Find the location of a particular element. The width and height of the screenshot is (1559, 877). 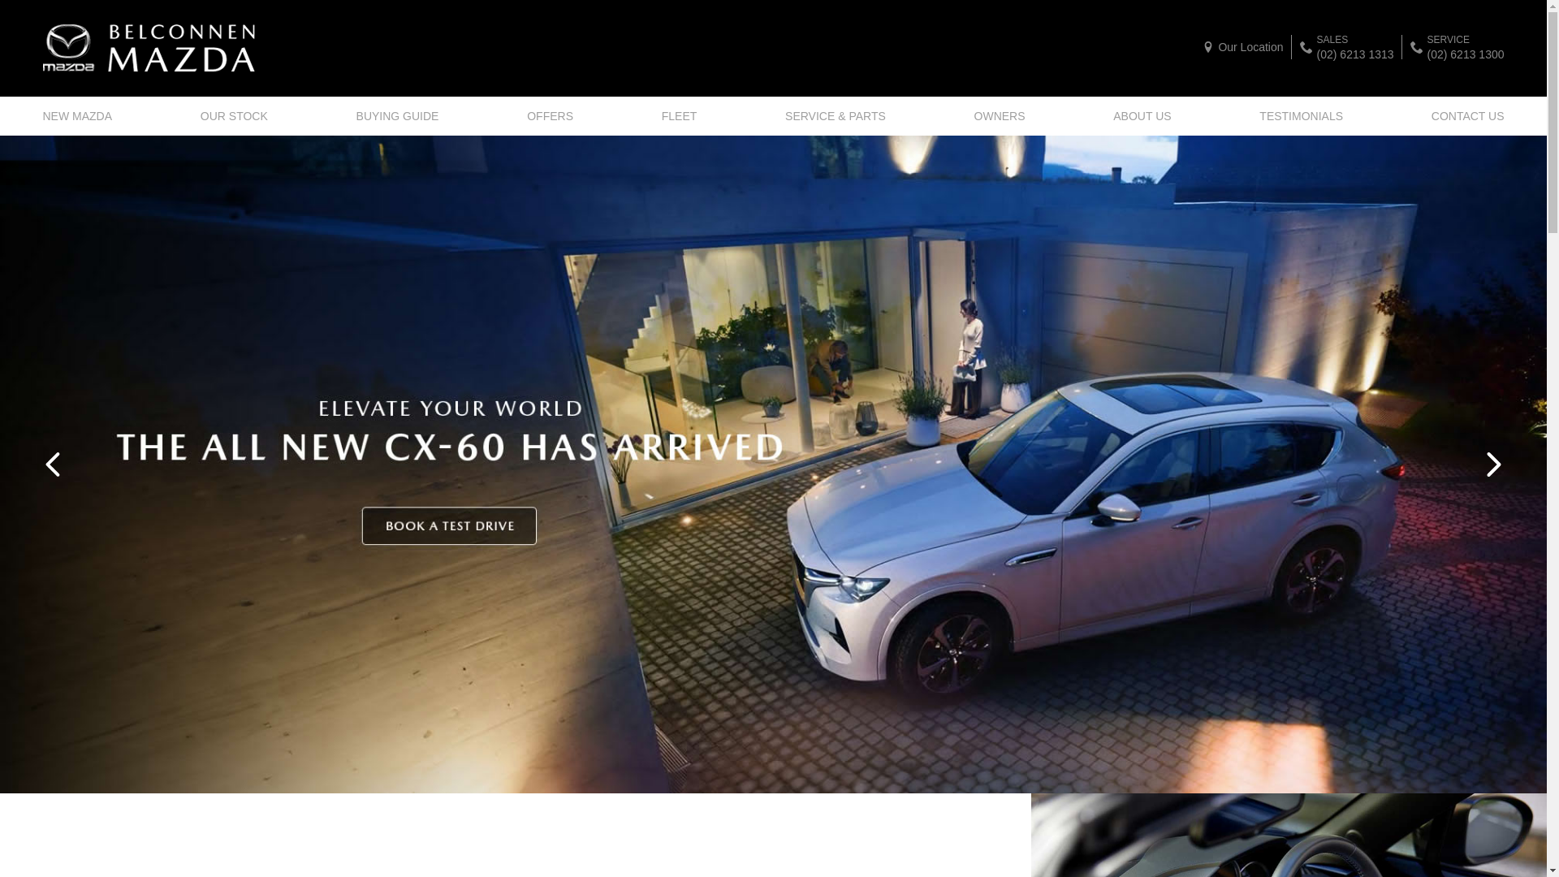

ABOUT US is located at coordinates (1142, 116).